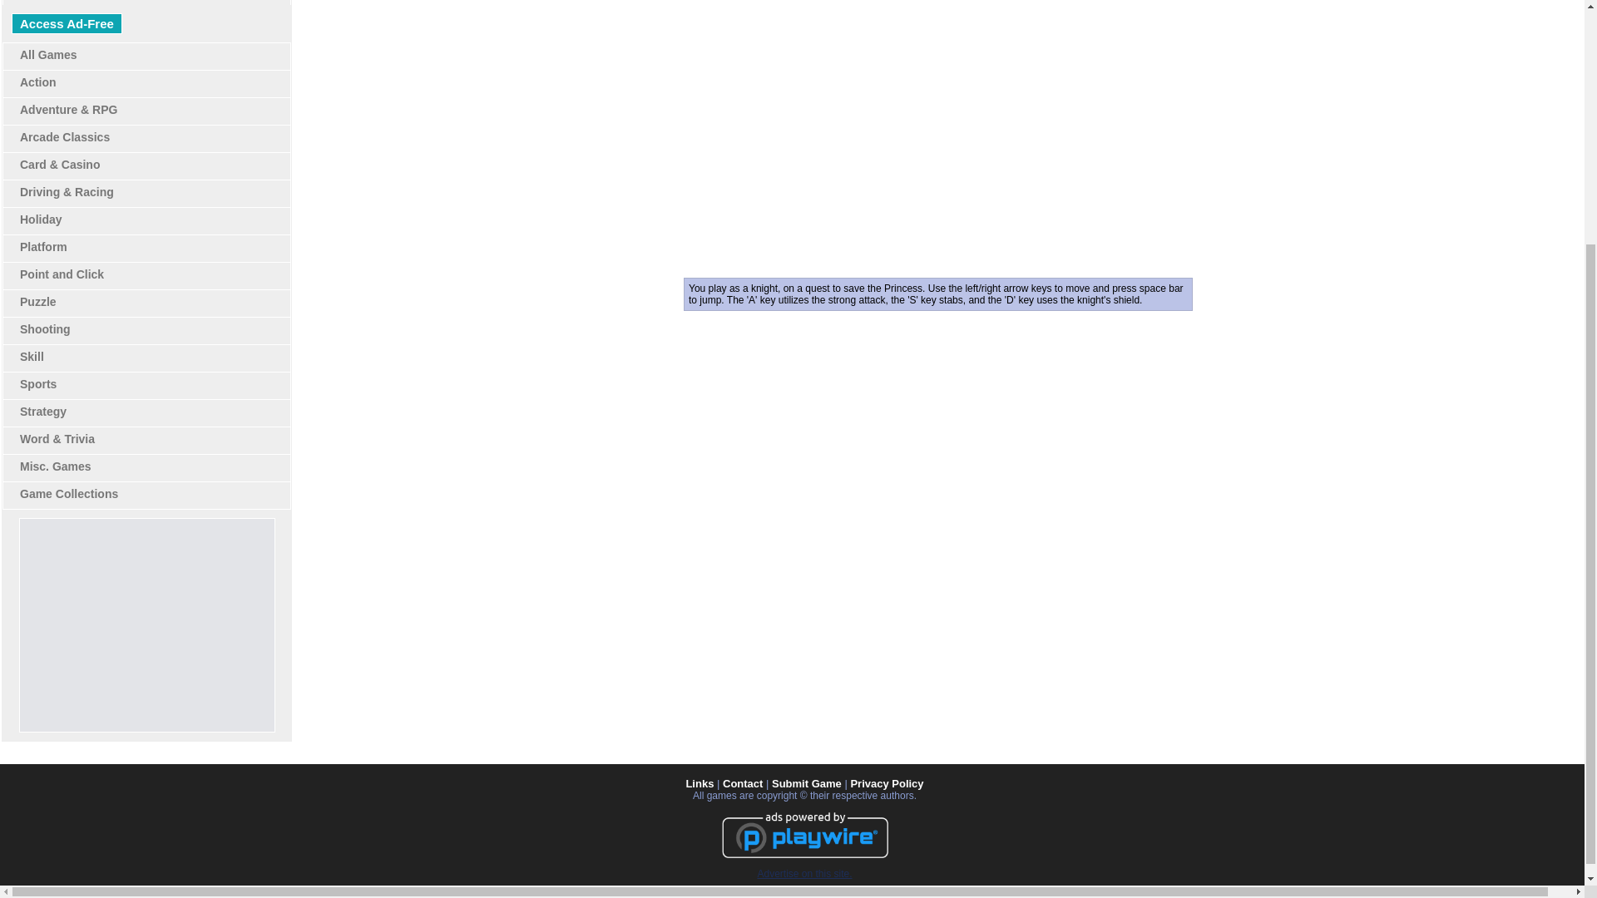 The image size is (1597, 898). Describe the element at coordinates (43, 246) in the screenshot. I see `Platform` at that location.